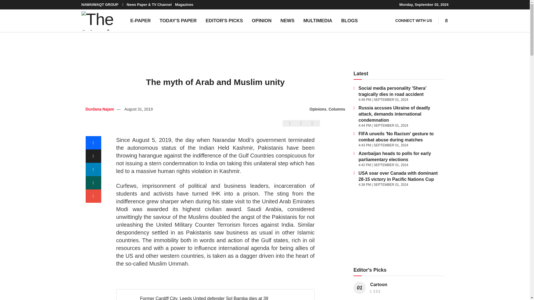 Image resolution: width=534 pixels, height=300 pixels. I want to click on Magazines, so click(184, 4).